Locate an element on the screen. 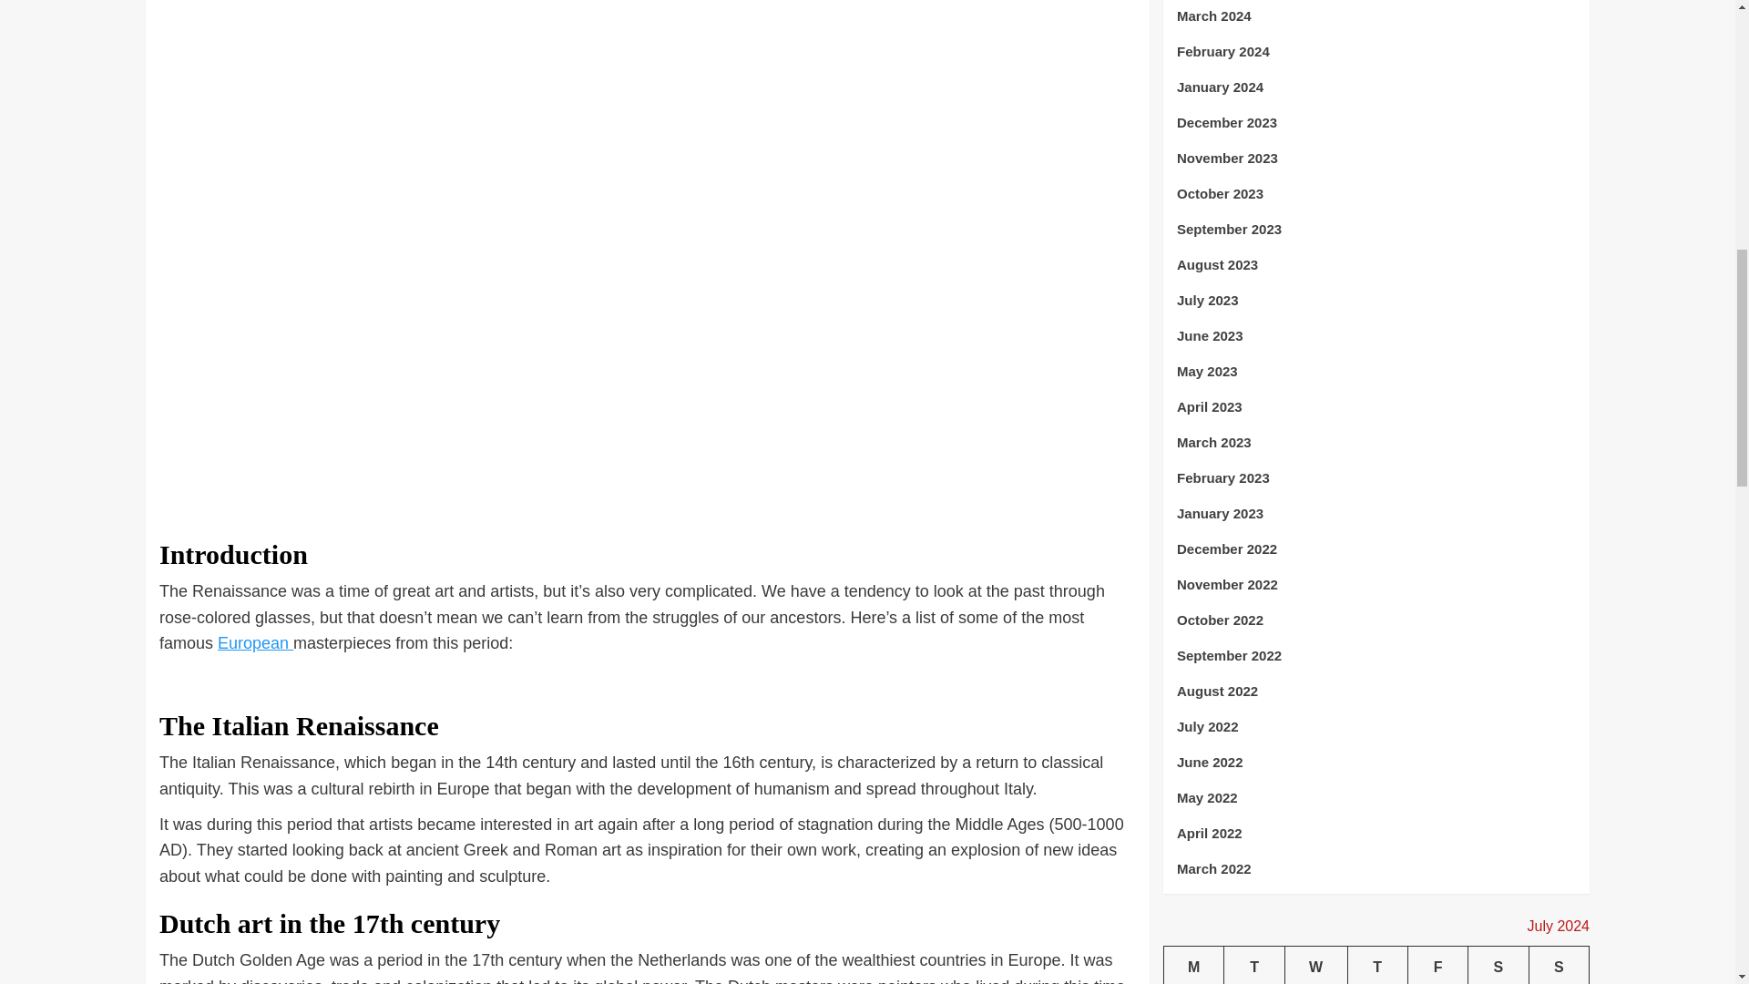 The width and height of the screenshot is (1749, 984). Friday is located at coordinates (1437, 381).